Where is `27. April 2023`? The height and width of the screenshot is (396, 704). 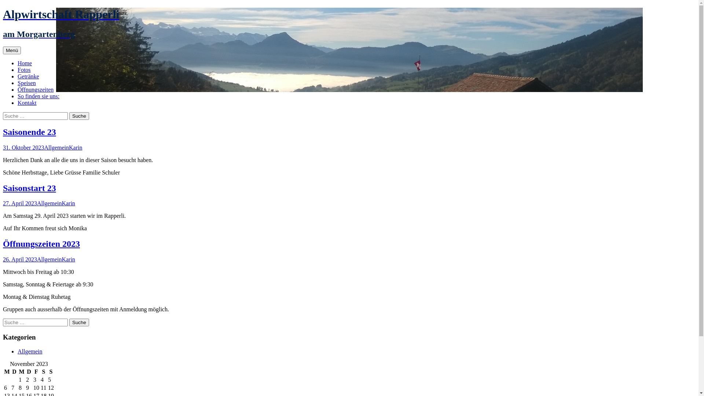 27. April 2023 is located at coordinates (20, 203).